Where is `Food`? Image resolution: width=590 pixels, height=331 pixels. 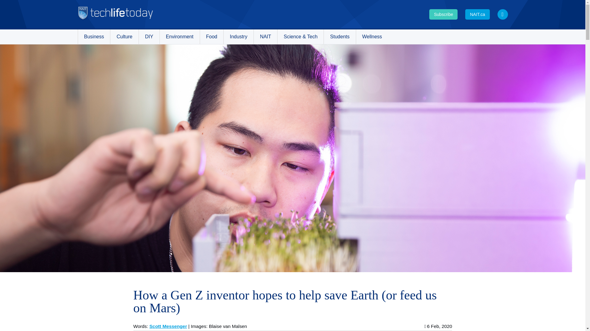
Food is located at coordinates (211, 37).